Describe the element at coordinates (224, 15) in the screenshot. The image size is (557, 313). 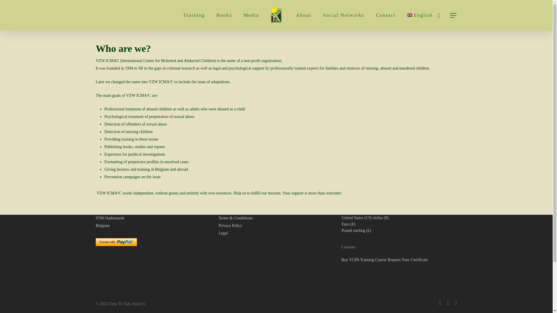
I see `Books` at that location.